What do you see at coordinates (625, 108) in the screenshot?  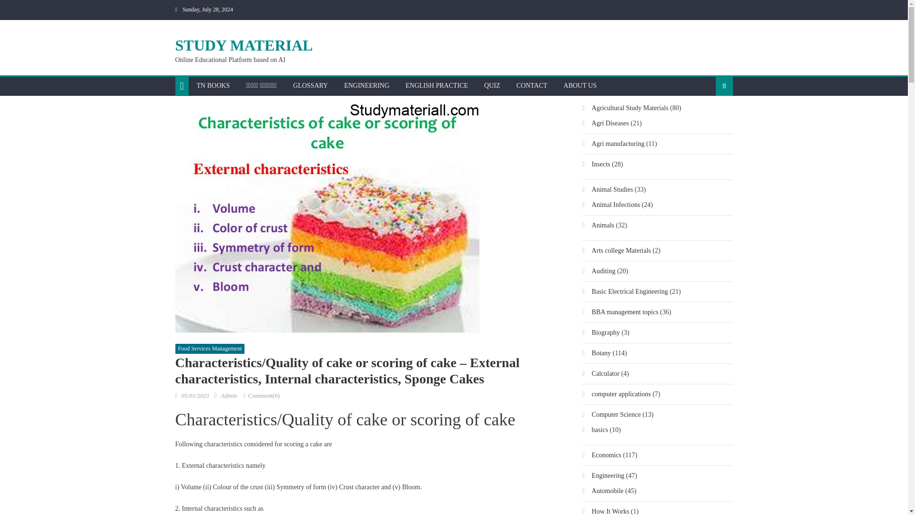 I see `Agricultural Study Materials` at bounding box center [625, 108].